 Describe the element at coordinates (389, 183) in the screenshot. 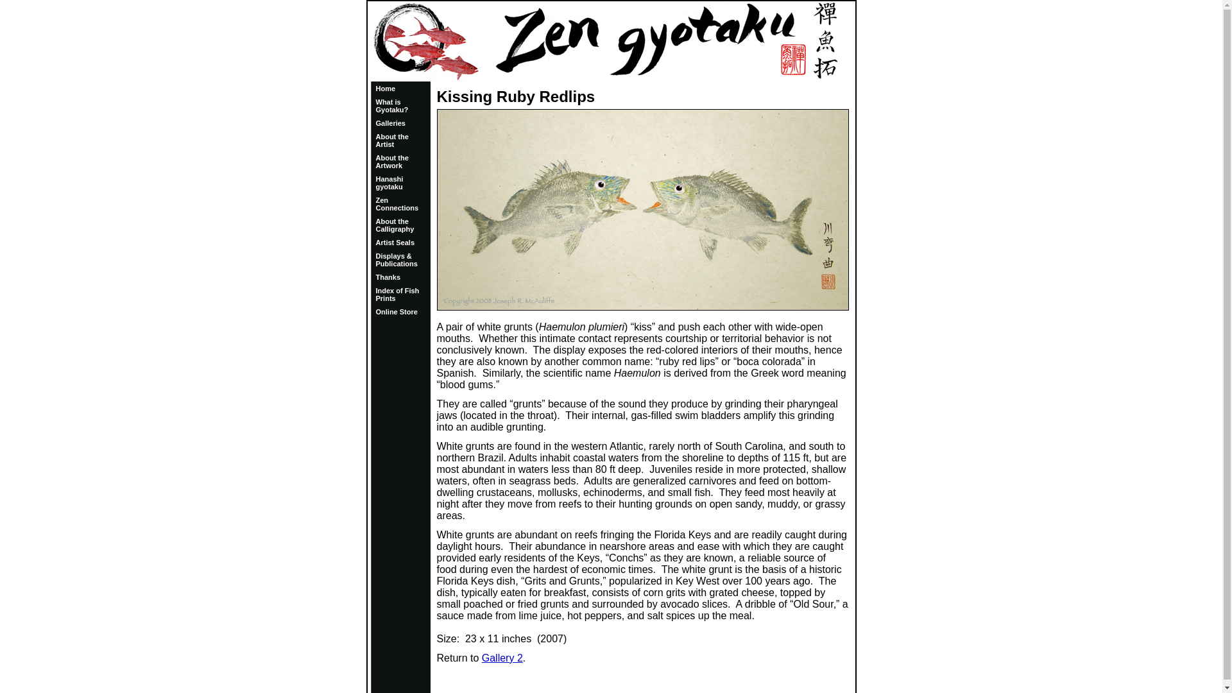

I see `Hanashi gyotaku` at that location.